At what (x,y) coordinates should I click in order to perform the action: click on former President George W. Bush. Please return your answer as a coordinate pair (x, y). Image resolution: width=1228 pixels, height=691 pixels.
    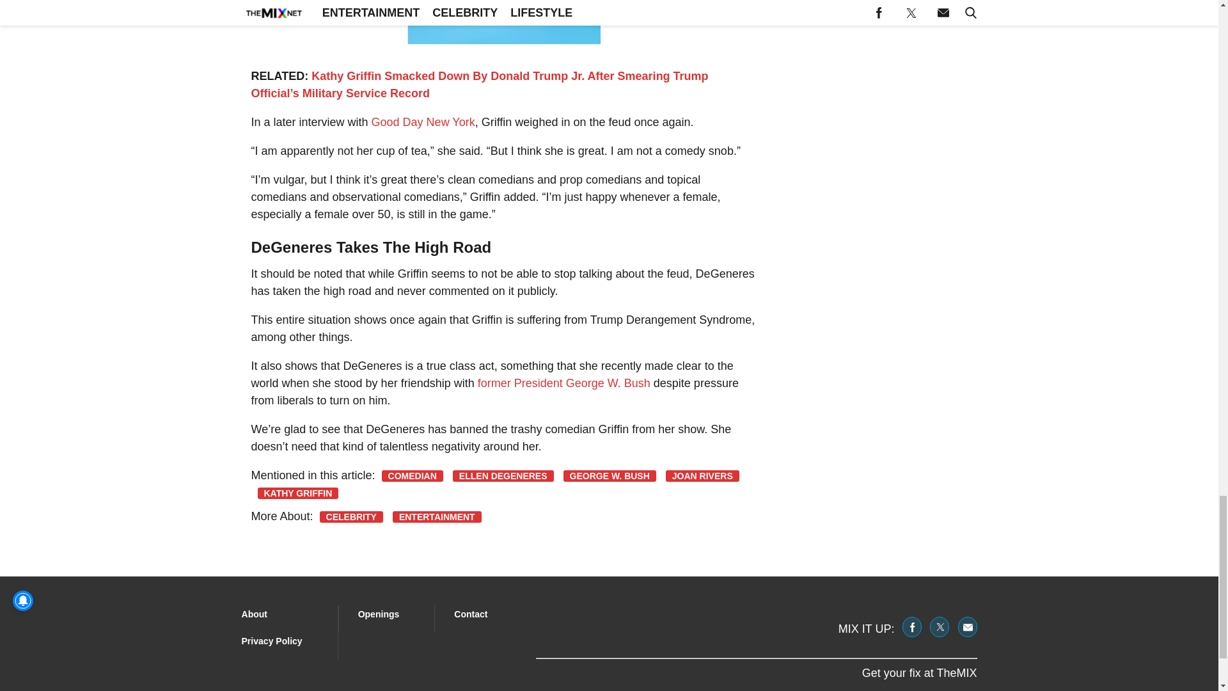
    Looking at the image, I should click on (564, 383).